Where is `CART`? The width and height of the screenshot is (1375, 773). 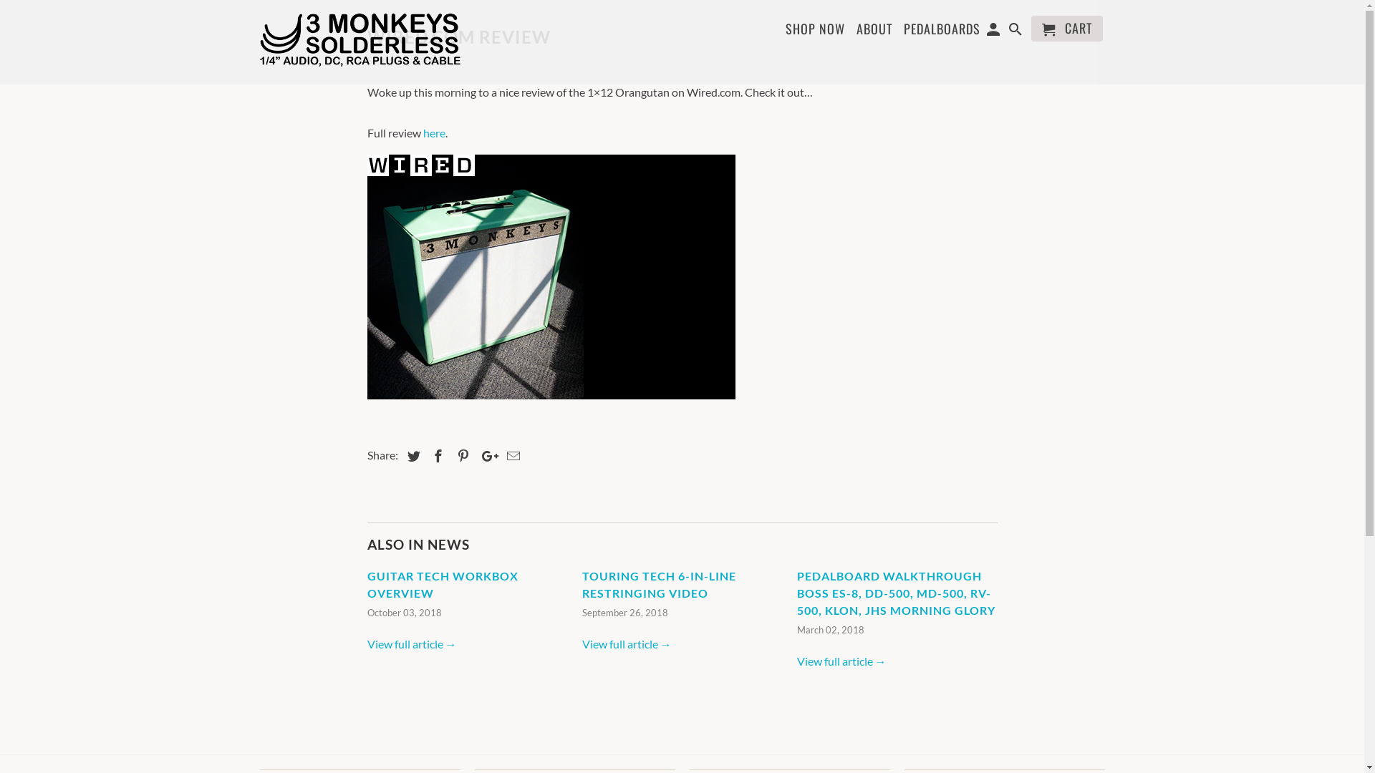
CART is located at coordinates (1067, 29).